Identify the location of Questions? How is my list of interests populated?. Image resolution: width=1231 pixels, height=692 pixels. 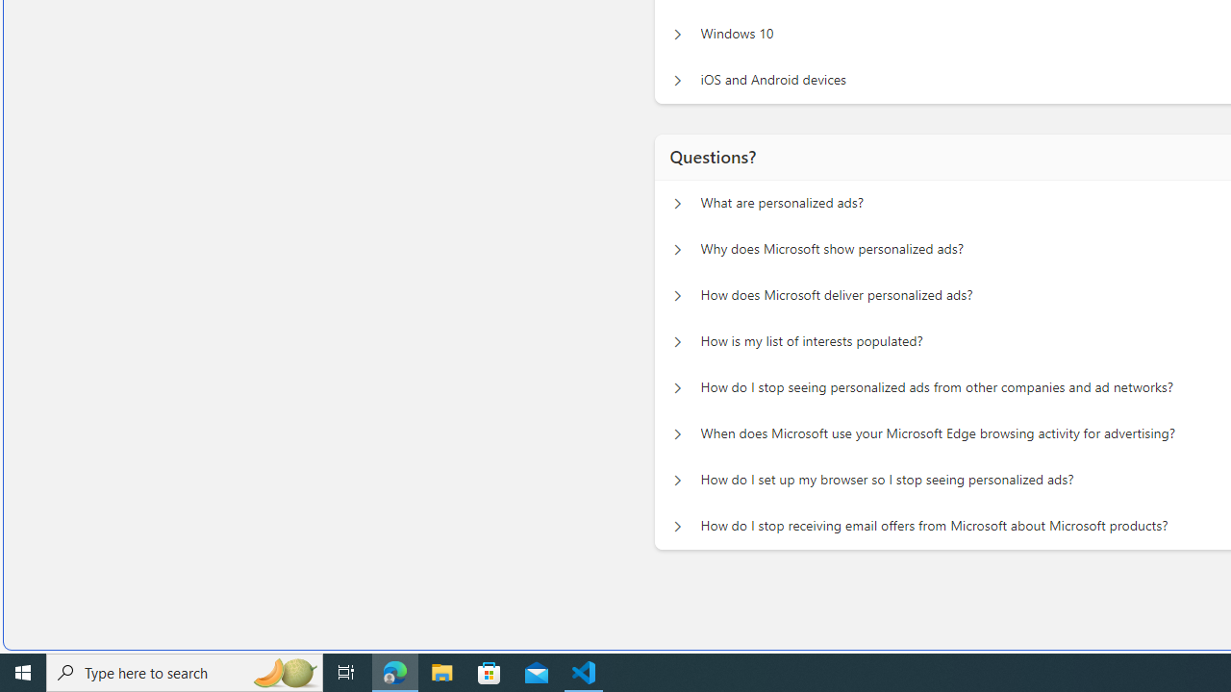
(677, 336).